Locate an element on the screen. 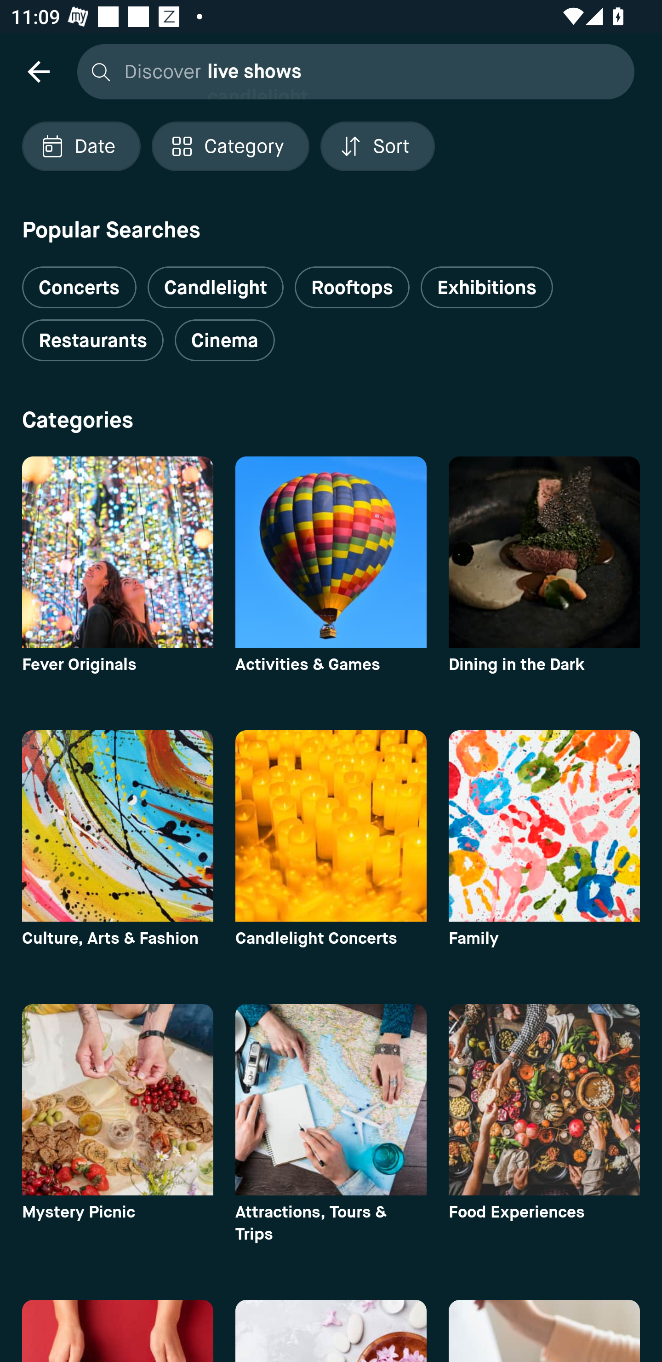 This screenshot has width=662, height=1362. navigation icon is located at coordinates (38, 71).